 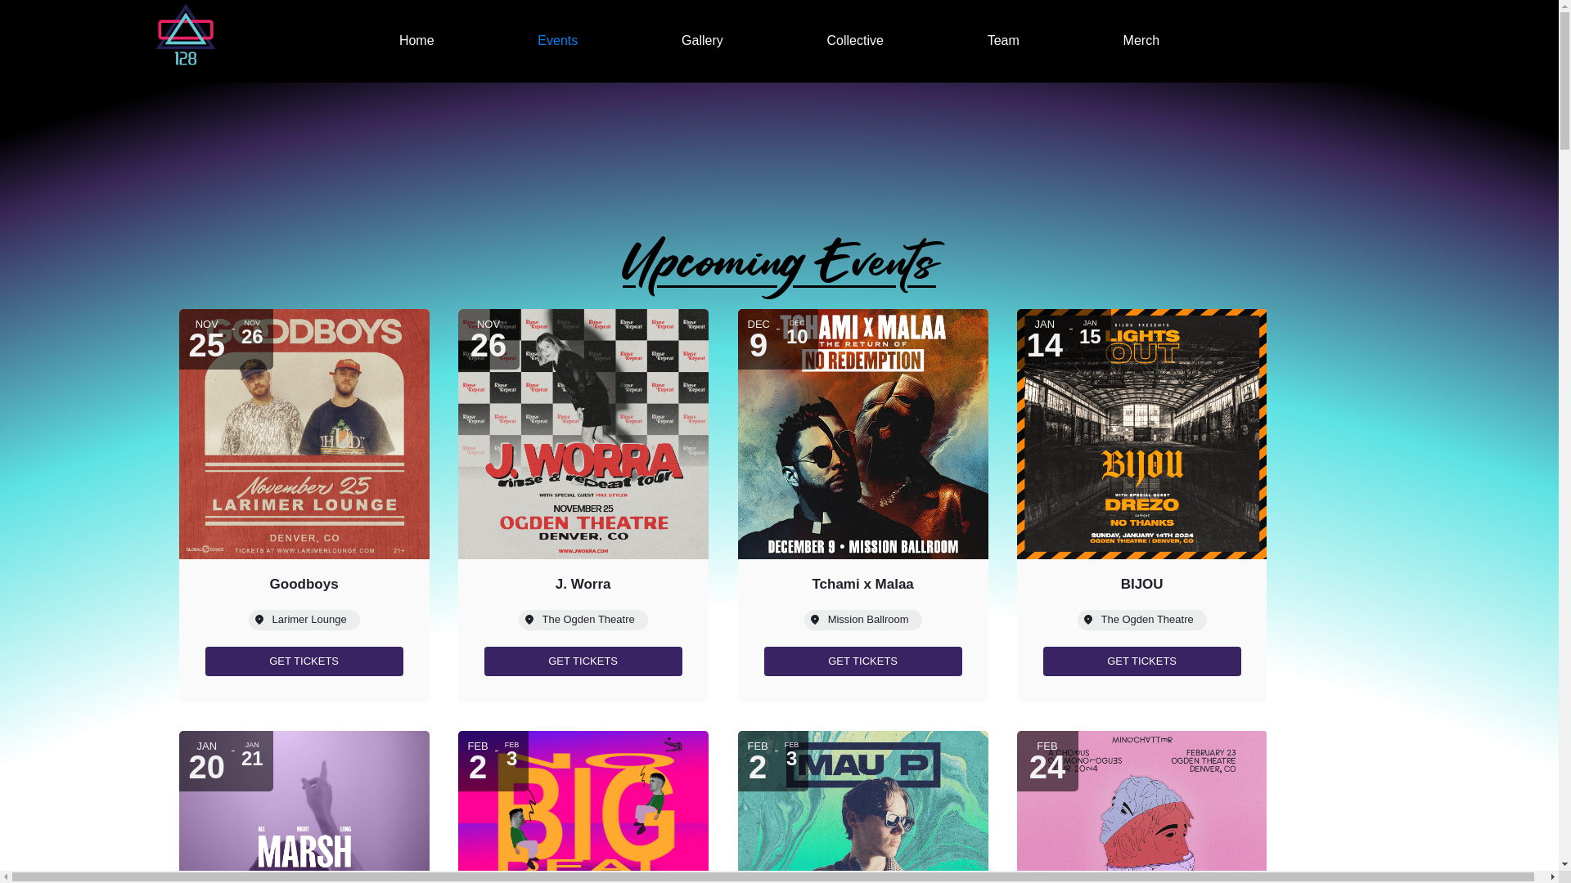 What do you see at coordinates (558, 41) in the screenshot?
I see `Events` at bounding box center [558, 41].